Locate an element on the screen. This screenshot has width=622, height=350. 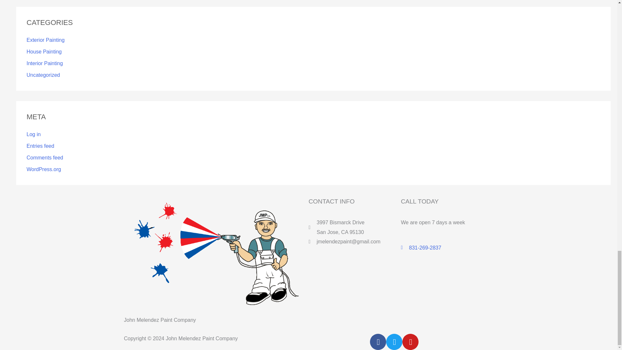
WordPress.org is located at coordinates (44, 169).